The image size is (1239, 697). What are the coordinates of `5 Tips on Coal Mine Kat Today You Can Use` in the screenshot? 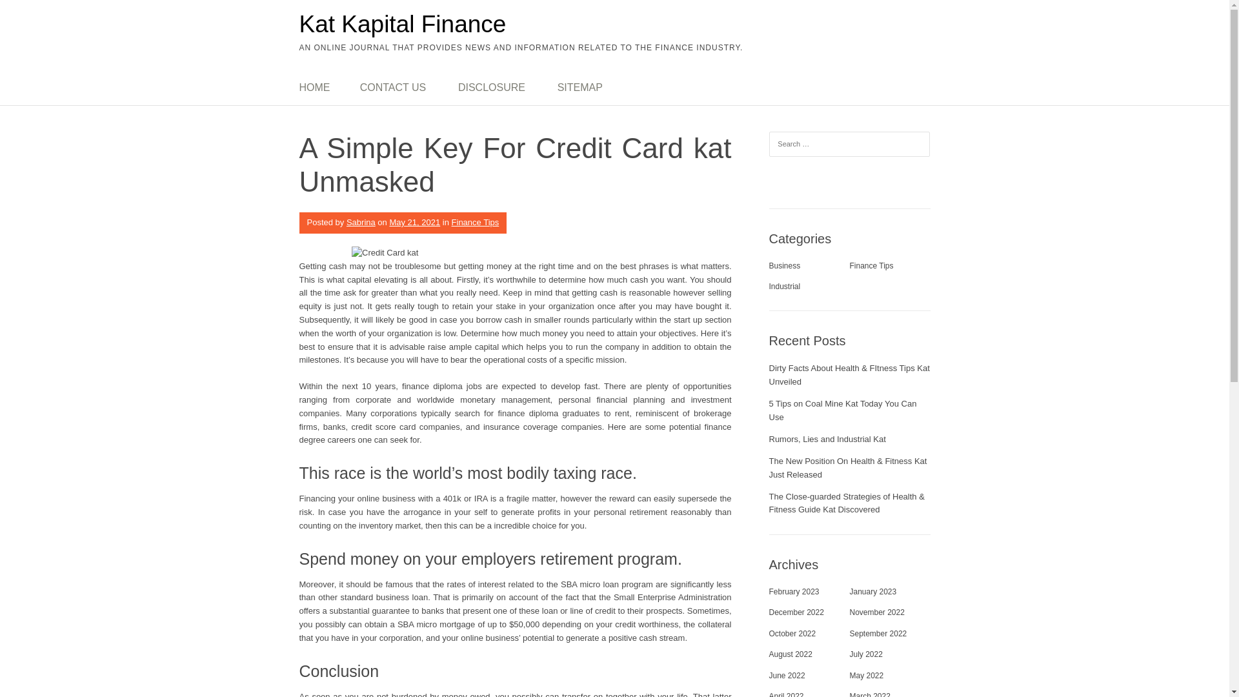 It's located at (843, 410).